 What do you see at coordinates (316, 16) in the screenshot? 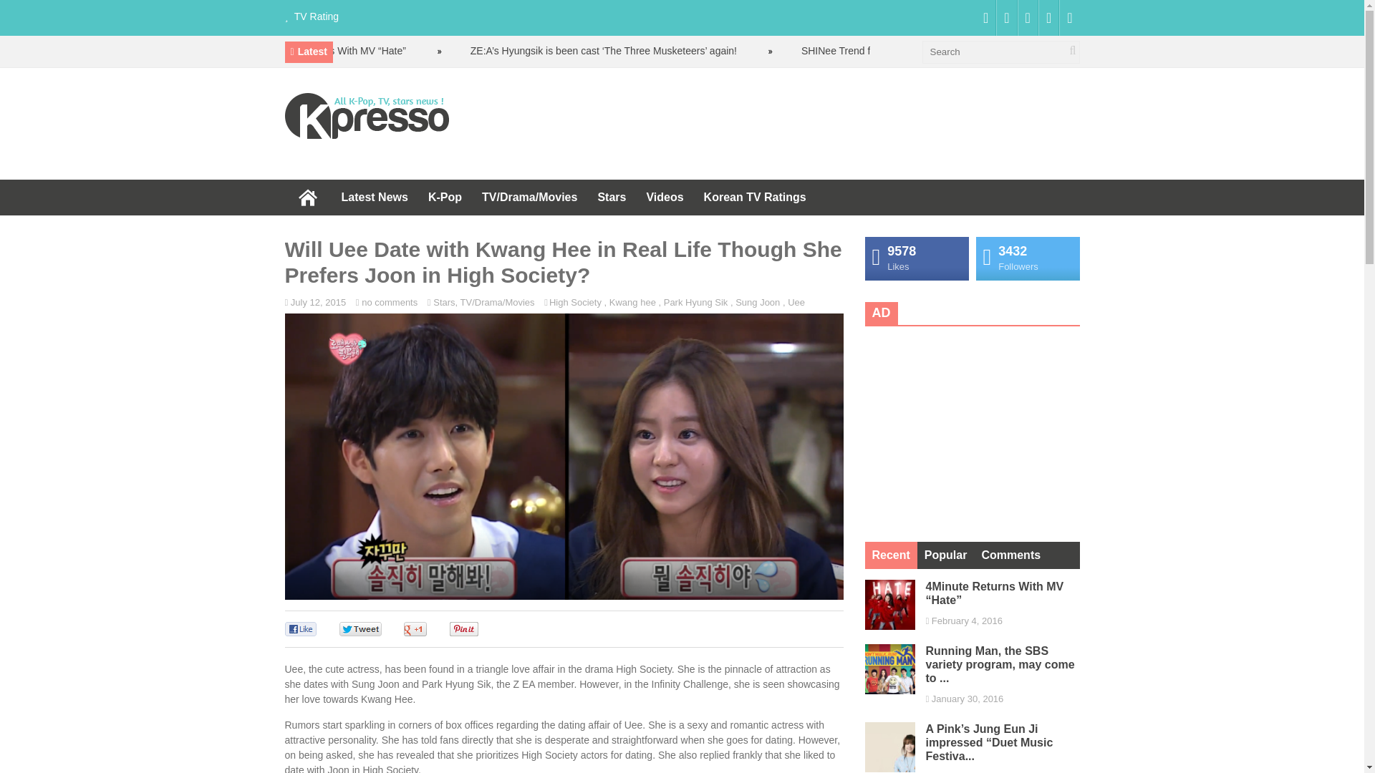
I see `TV Rating` at bounding box center [316, 16].